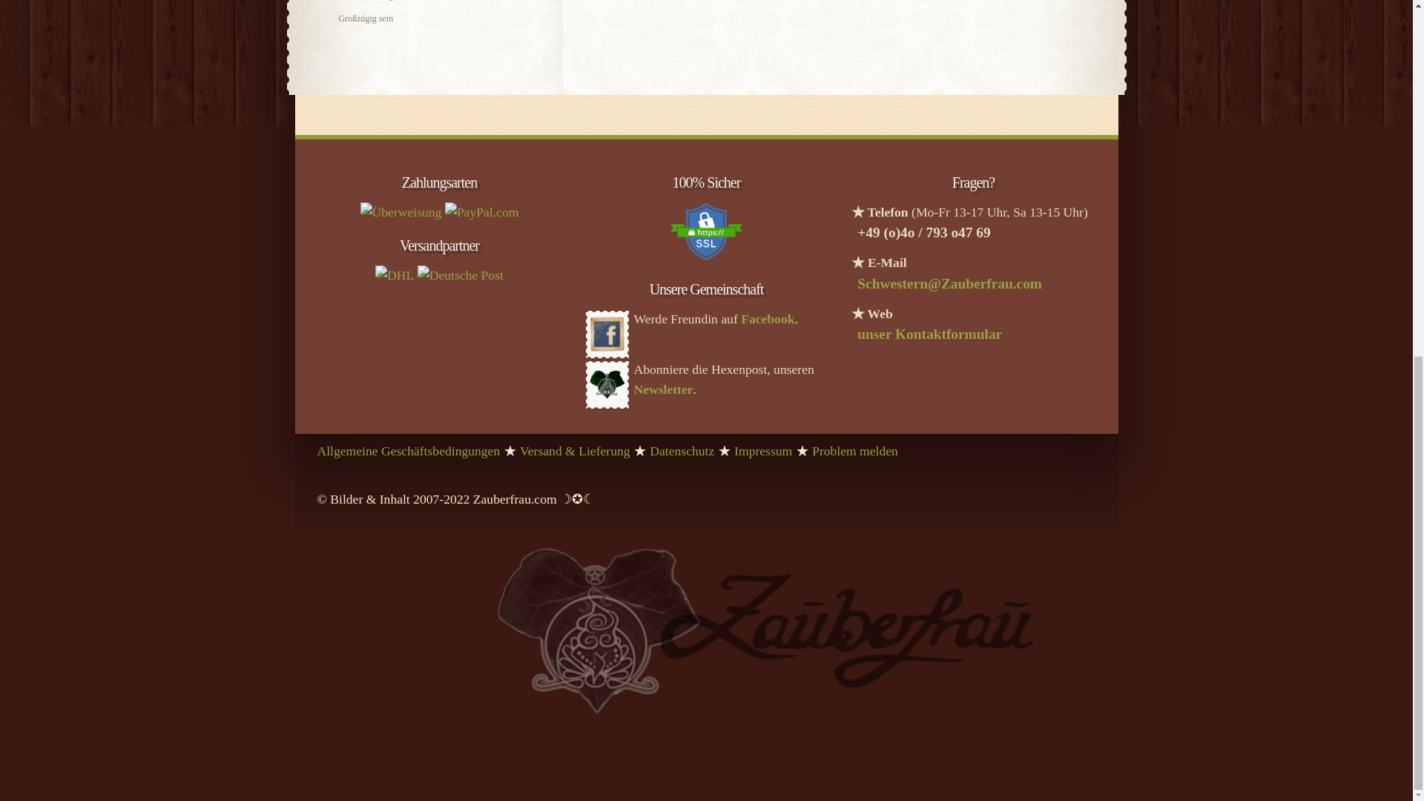 This screenshot has width=1424, height=801. Describe the element at coordinates (767, 319) in the screenshot. I see `Facebook` at that location.